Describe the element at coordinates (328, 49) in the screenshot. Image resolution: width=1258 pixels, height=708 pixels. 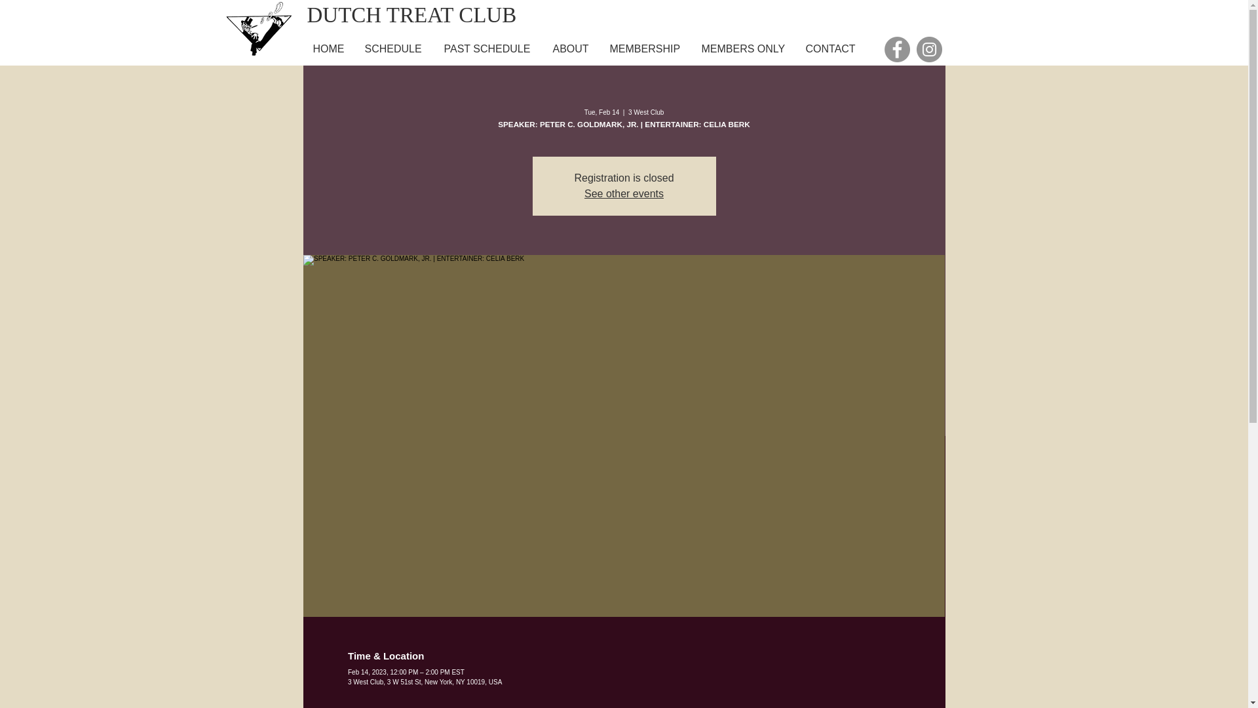
I see `HOME` at that location.